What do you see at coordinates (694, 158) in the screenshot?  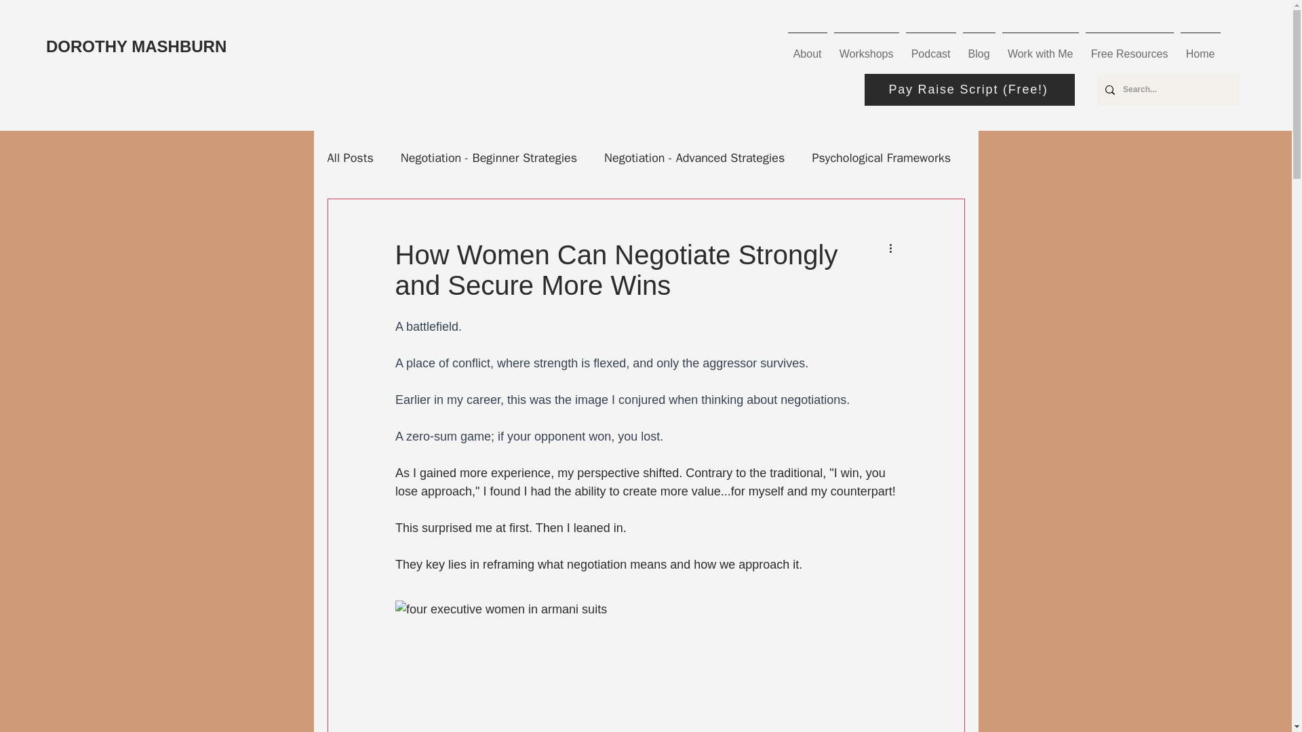 I see `Negotiation - Advanced Strategies` at bounding box center [694, 158].